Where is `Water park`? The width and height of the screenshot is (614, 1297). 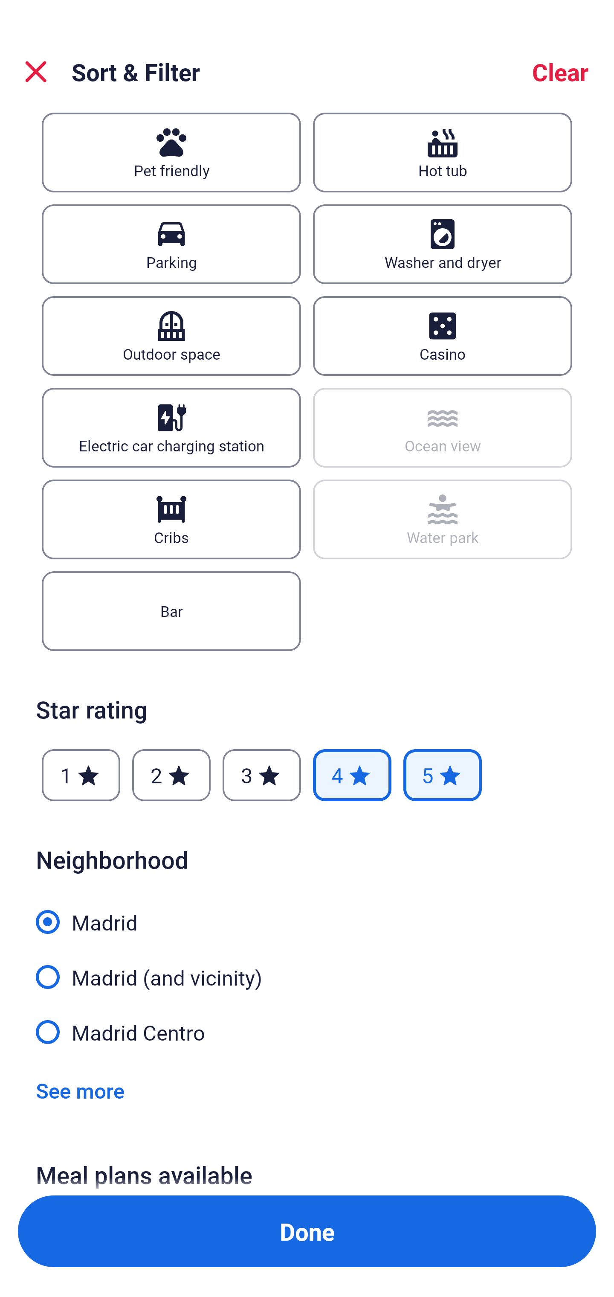
Water park is located at coordinates (443, 519).